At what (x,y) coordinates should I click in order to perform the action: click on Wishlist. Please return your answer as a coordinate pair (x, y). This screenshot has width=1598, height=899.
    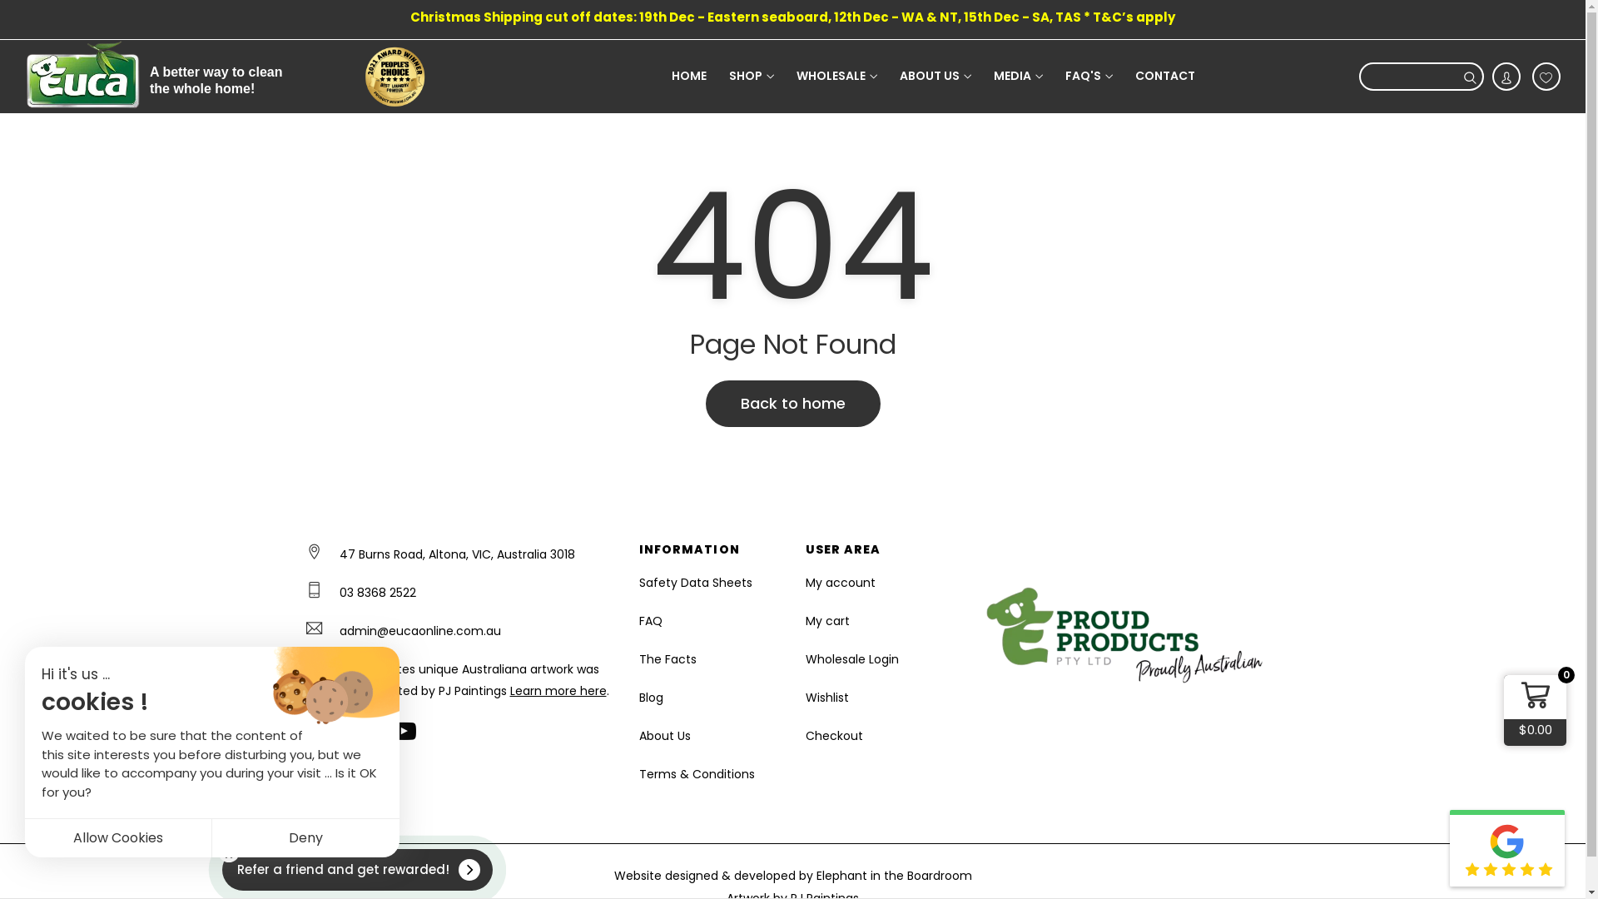
    Looking at the image, I should click on (876, 698).